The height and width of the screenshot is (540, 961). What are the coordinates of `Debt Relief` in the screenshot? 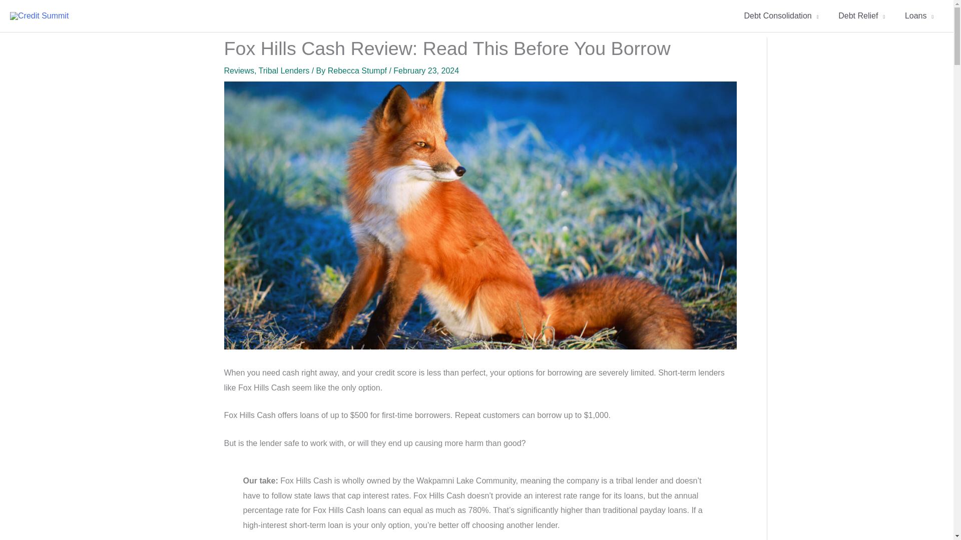 It's located at (861, 16).